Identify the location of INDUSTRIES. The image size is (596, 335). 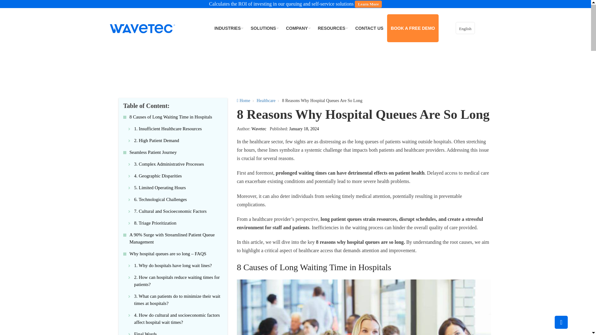
(229, 28).